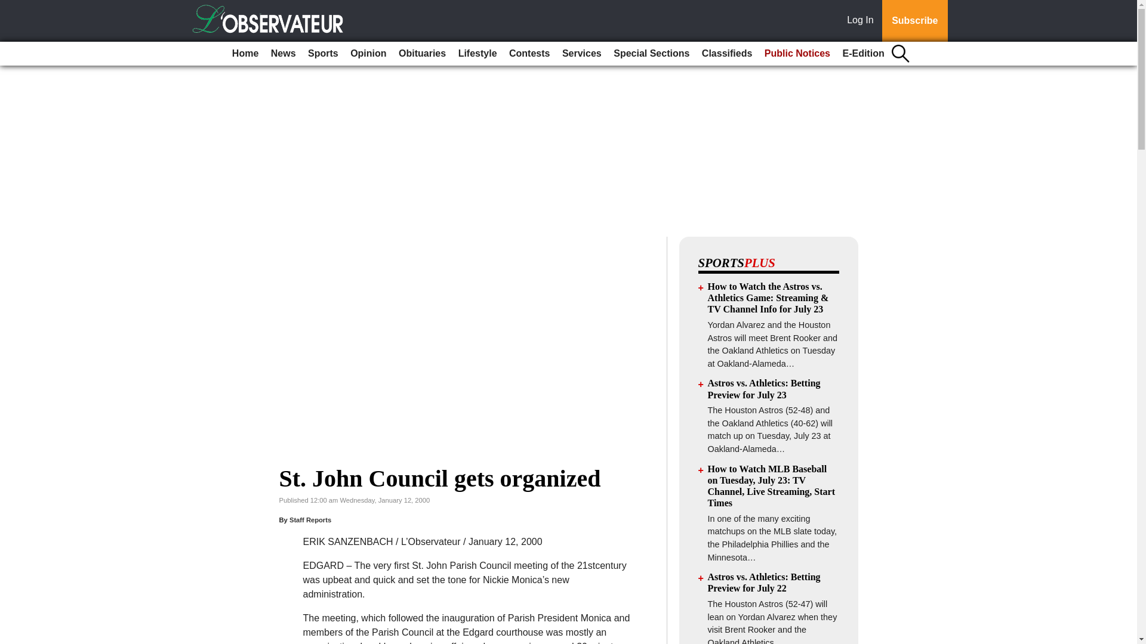 This screenshot has height=644, width=1146. Describe the element at coordinates (310, 520) in the screenshot. I see `Staff Reports` at that location.